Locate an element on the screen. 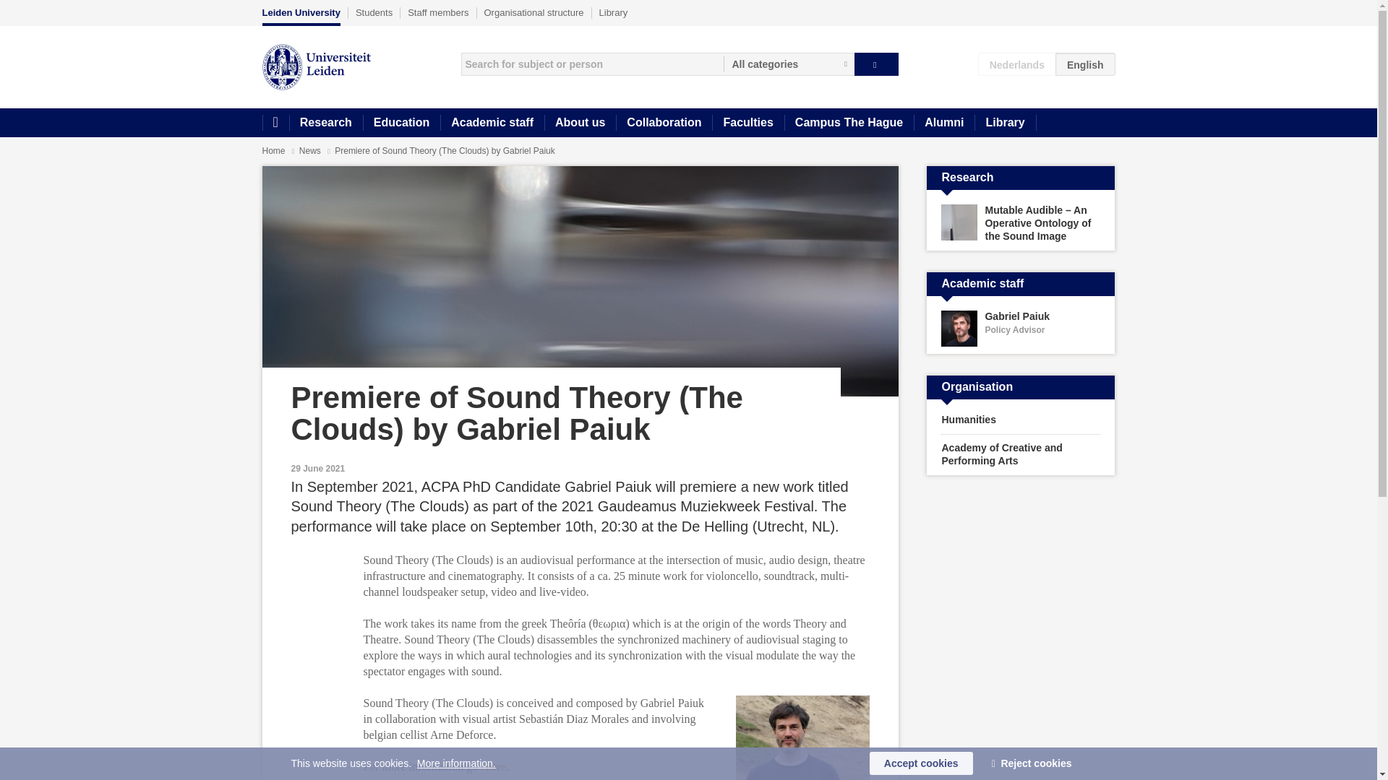 The image size is (1388, 780). Faculties is located at coordinates (747, 123).